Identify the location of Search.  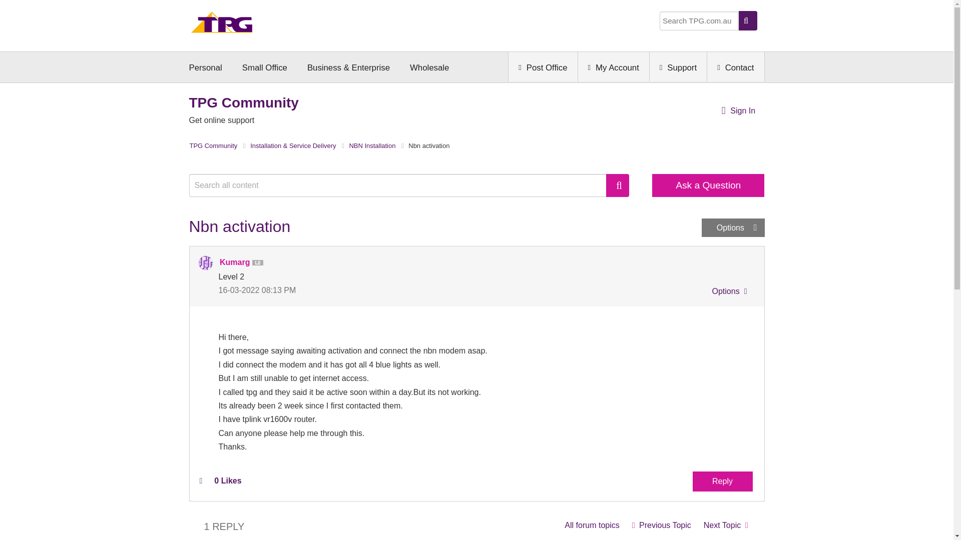
(618, 185).